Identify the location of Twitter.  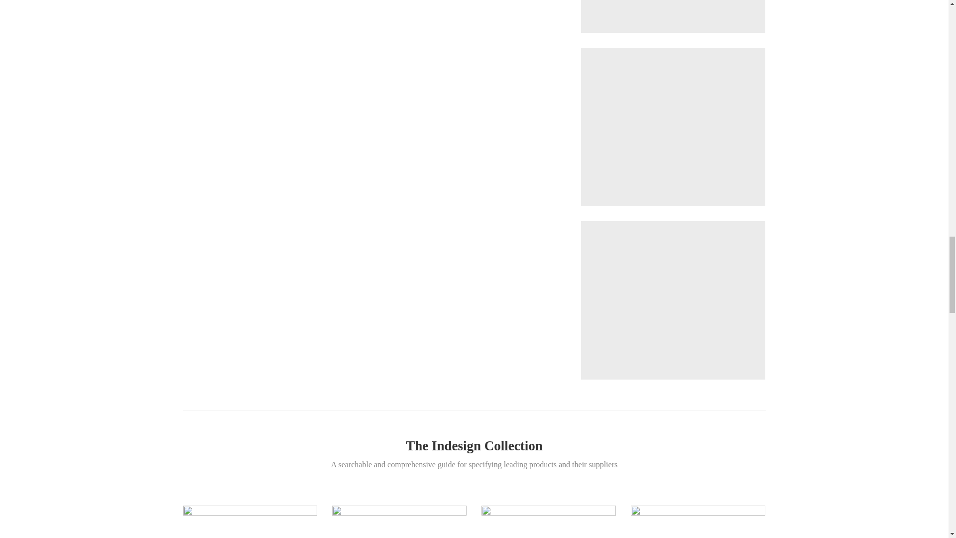
(321, 3).